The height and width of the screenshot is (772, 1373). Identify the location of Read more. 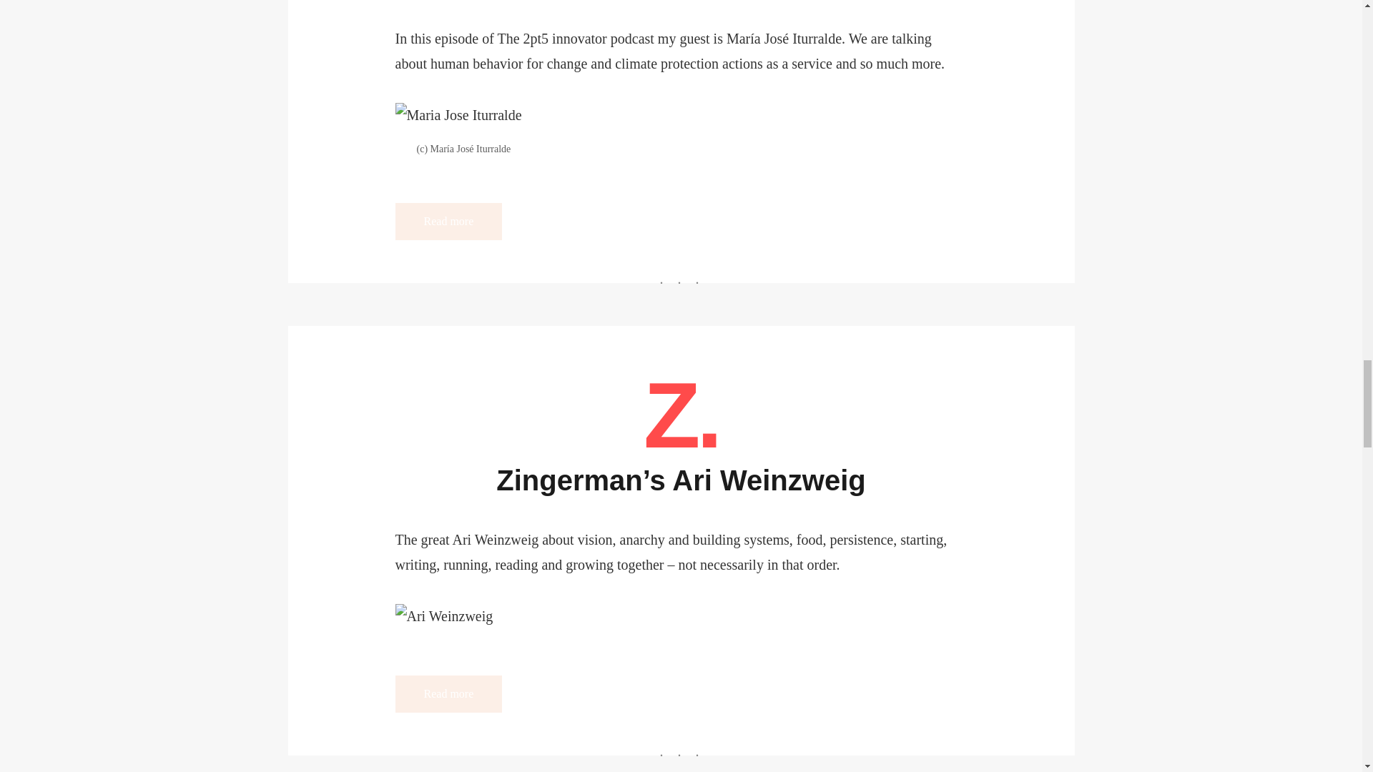
(448, 693).